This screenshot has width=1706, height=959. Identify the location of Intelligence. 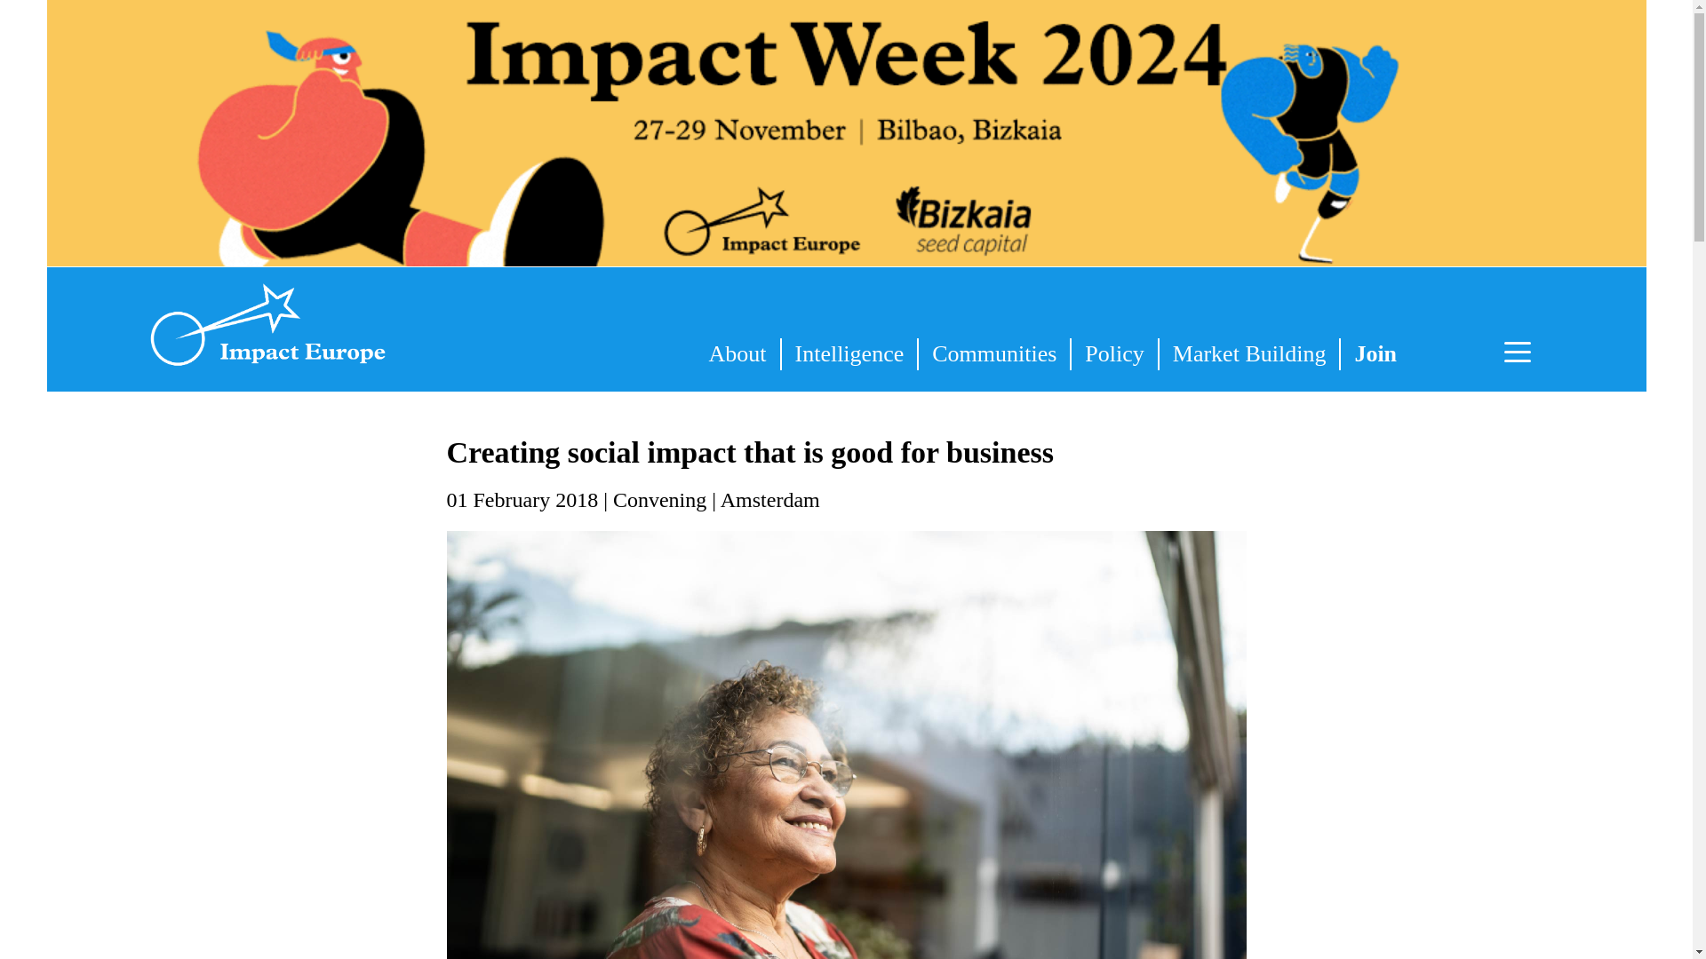
(849, 353).